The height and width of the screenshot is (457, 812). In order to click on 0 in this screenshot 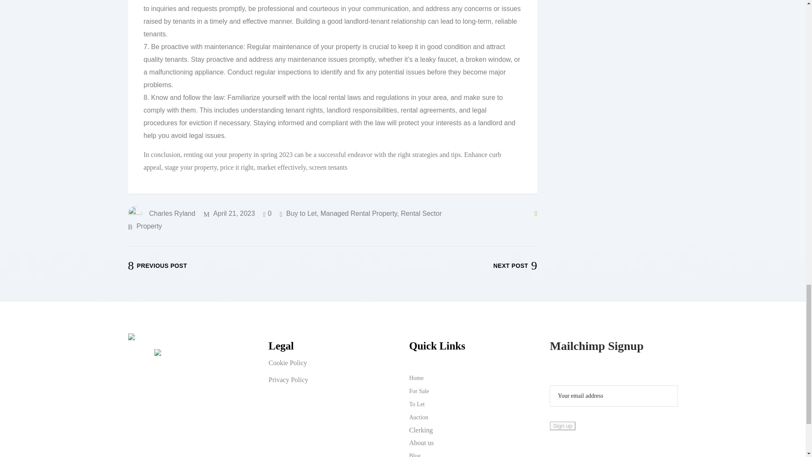, I will do `click(267, 213)`.